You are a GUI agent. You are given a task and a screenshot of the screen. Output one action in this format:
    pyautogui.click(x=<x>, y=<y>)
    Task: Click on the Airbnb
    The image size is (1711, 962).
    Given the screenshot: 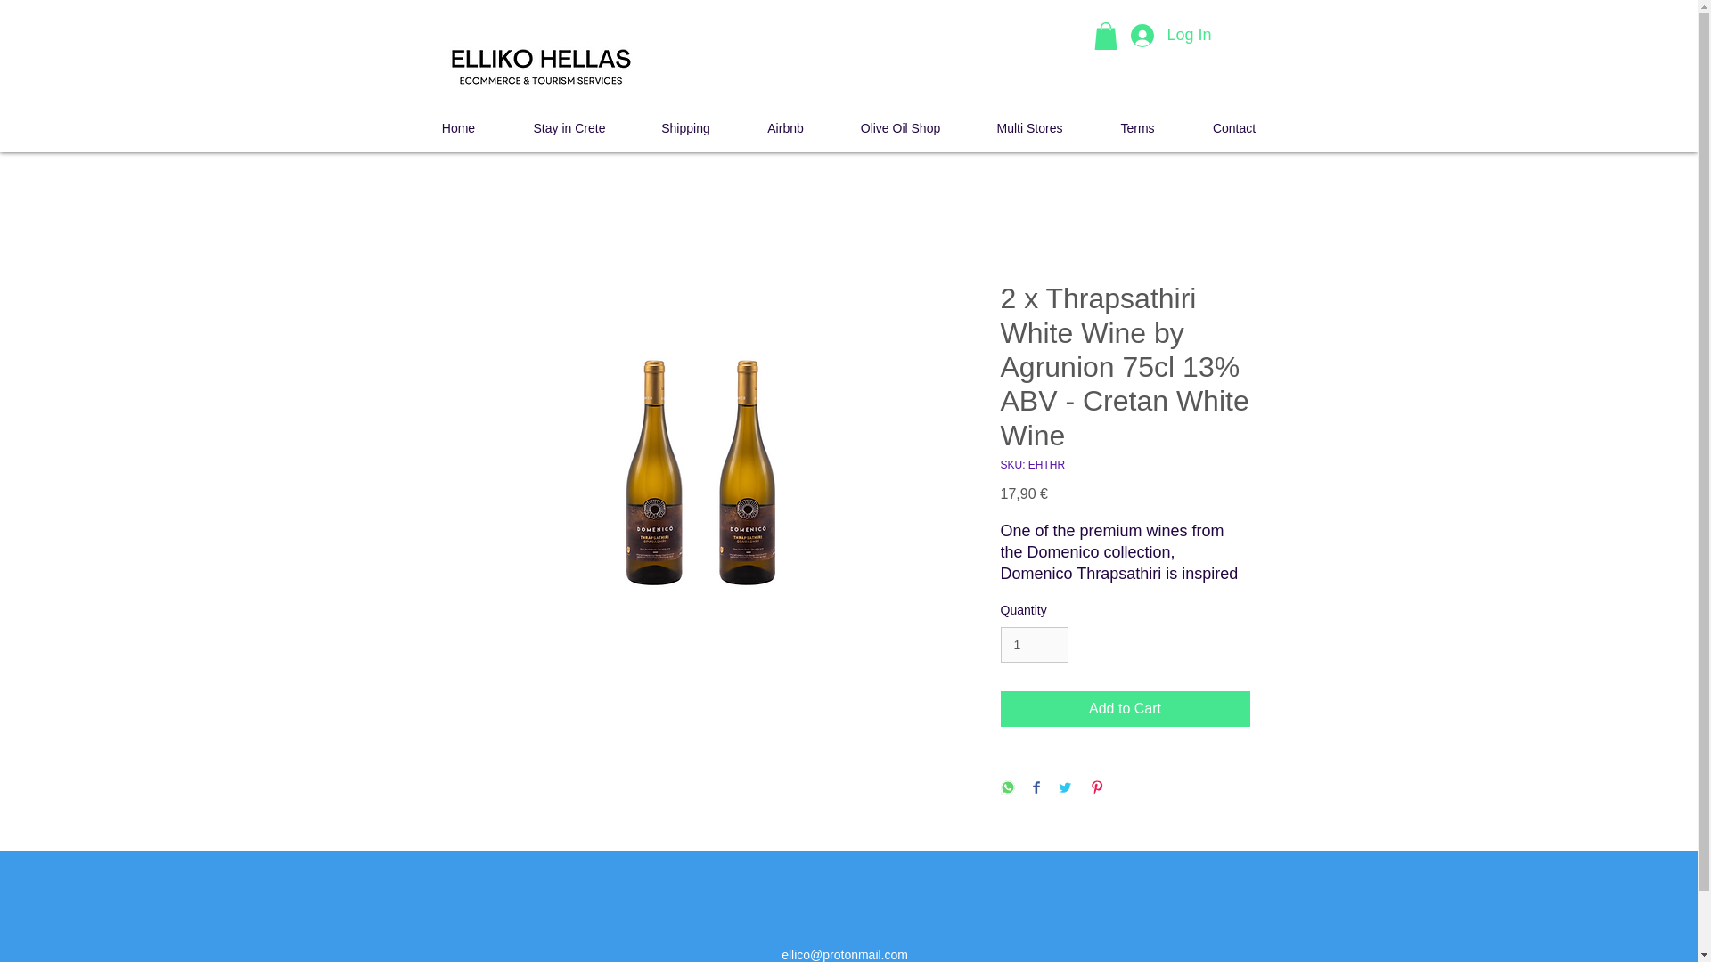 What is the action you would take?
    pyautogui.click(x=786, y=127)
    